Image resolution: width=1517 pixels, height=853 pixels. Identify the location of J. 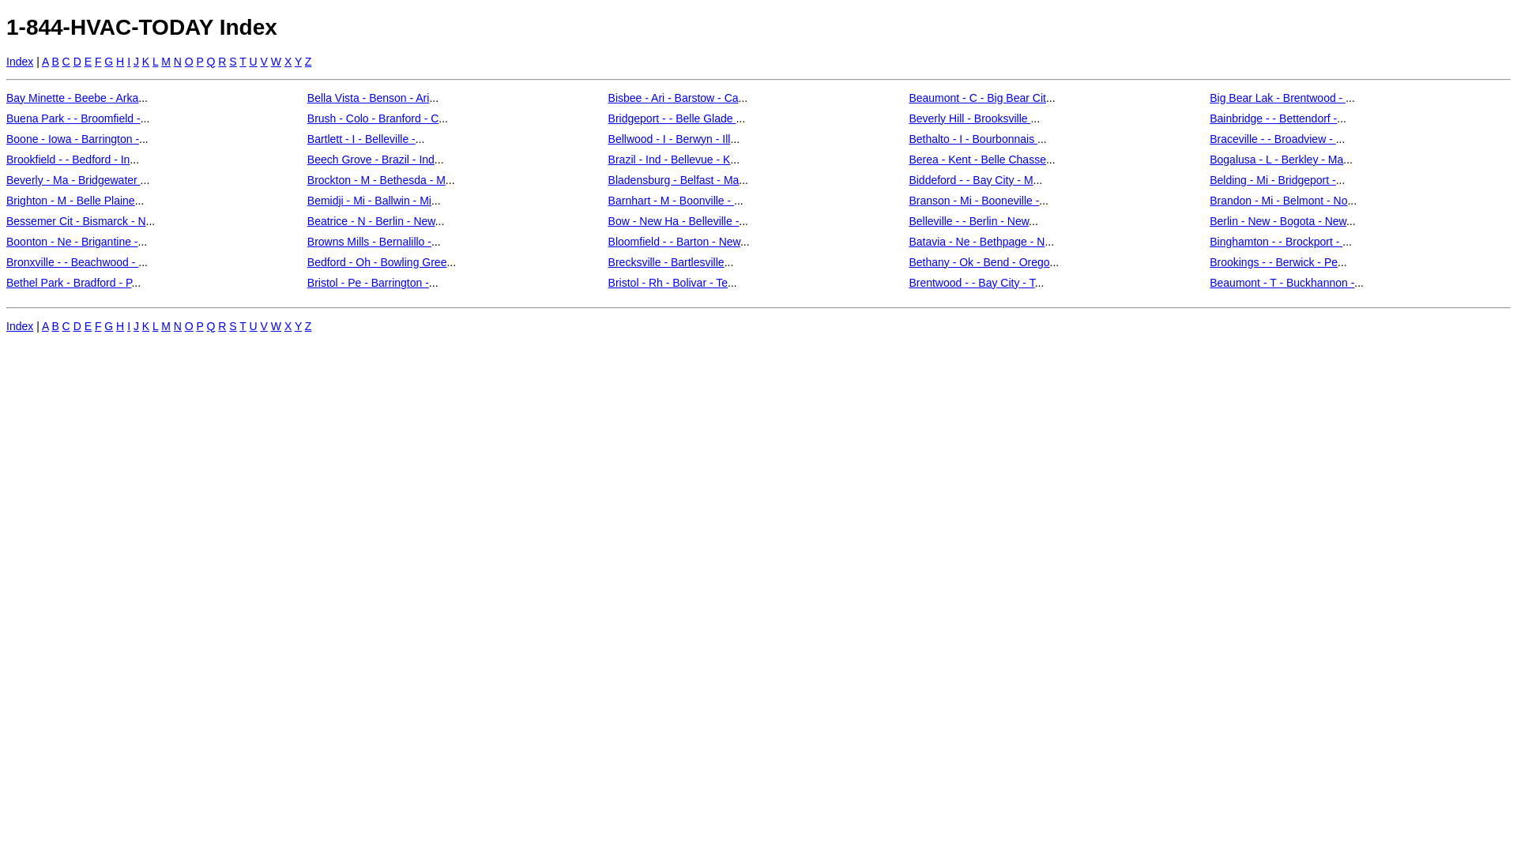
(136, 325).